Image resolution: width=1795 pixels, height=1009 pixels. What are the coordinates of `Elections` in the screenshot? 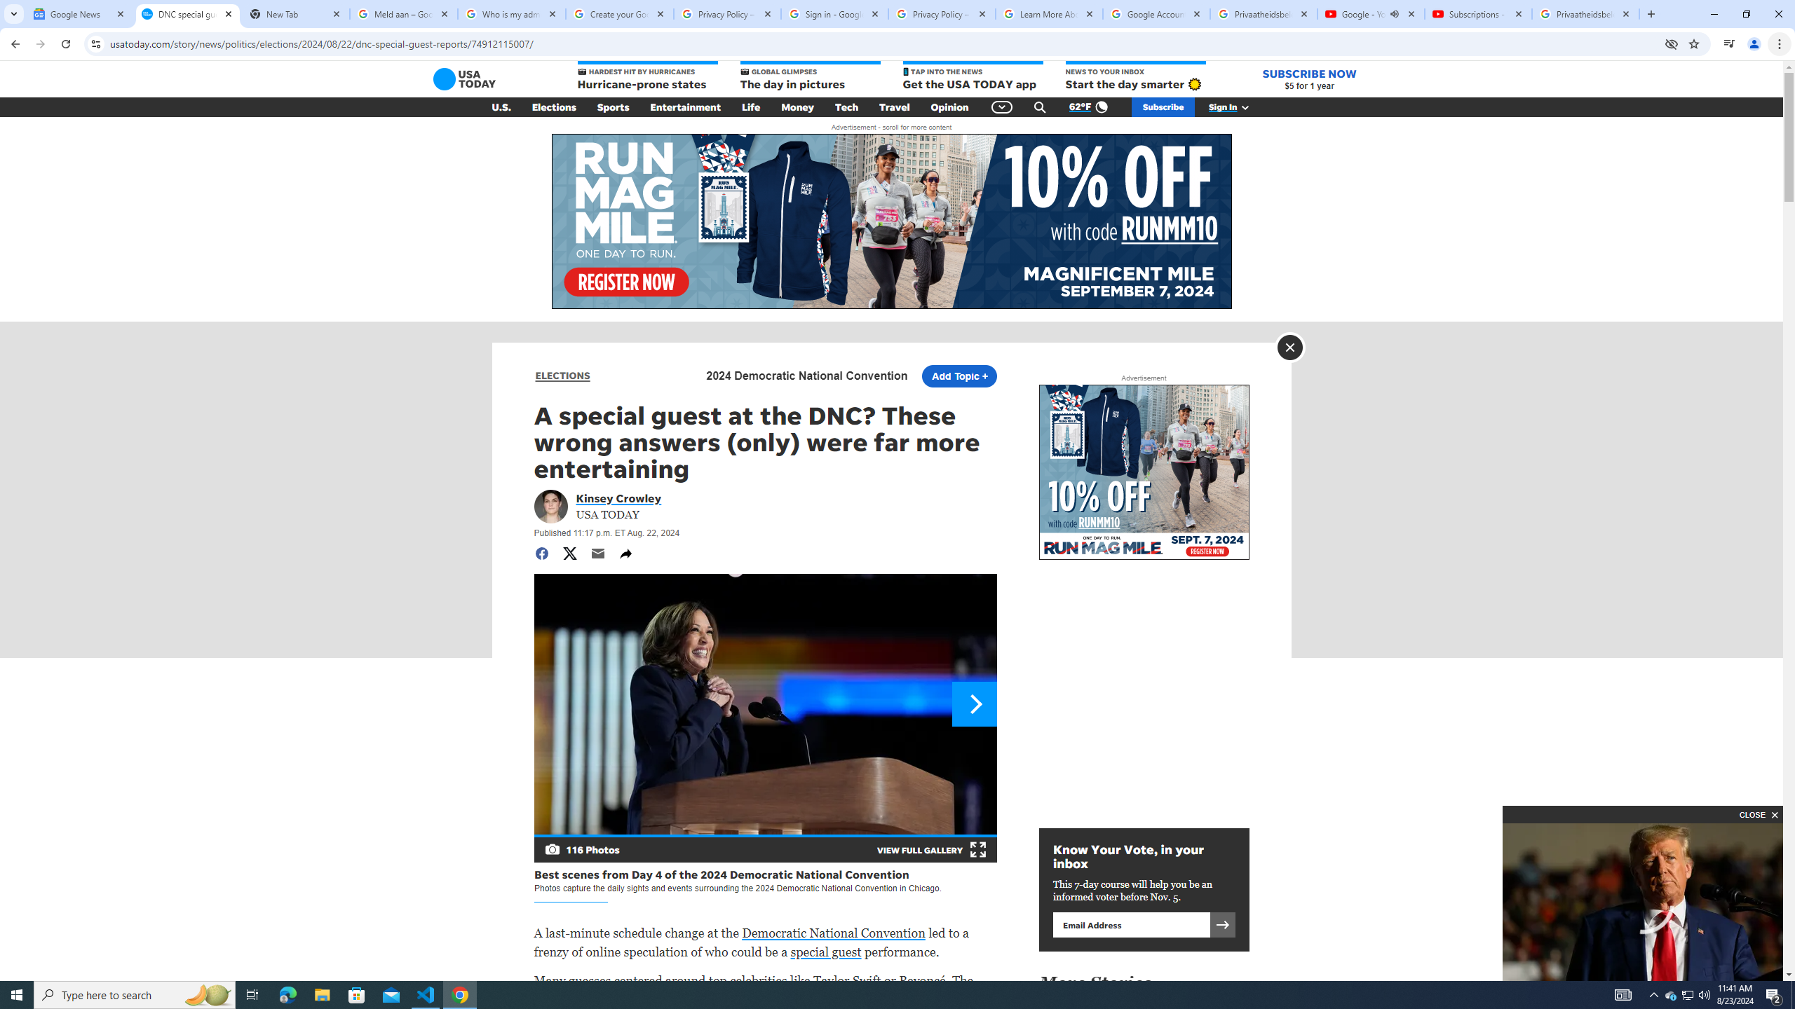 It's located at (554, 107).